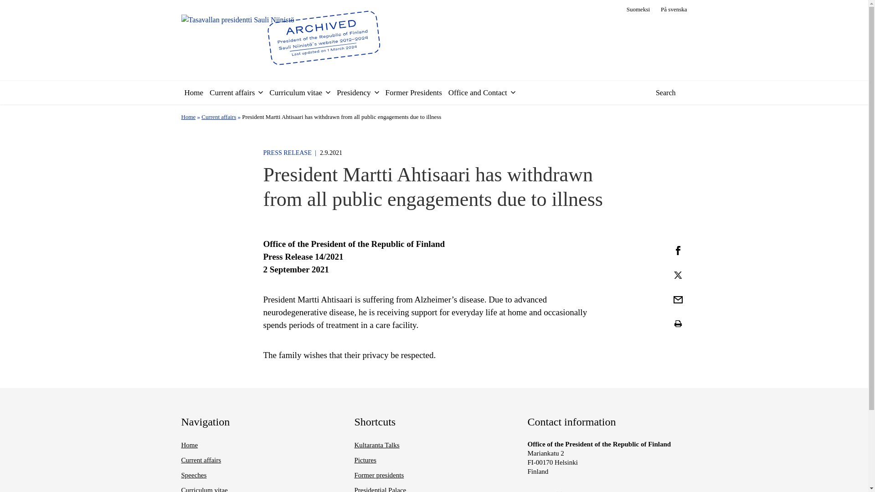  What do you see at coordinates (677, 299) in the screenshot?
I see `Share by Email` at bounding box center [677, 299].